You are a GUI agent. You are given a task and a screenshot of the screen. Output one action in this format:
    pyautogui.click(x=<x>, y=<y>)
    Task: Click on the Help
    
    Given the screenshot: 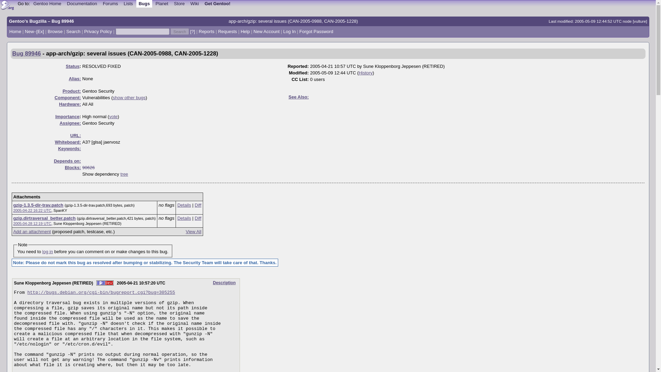 What is the action you would take?
    pyautogui.click(x=245, y=32)
    